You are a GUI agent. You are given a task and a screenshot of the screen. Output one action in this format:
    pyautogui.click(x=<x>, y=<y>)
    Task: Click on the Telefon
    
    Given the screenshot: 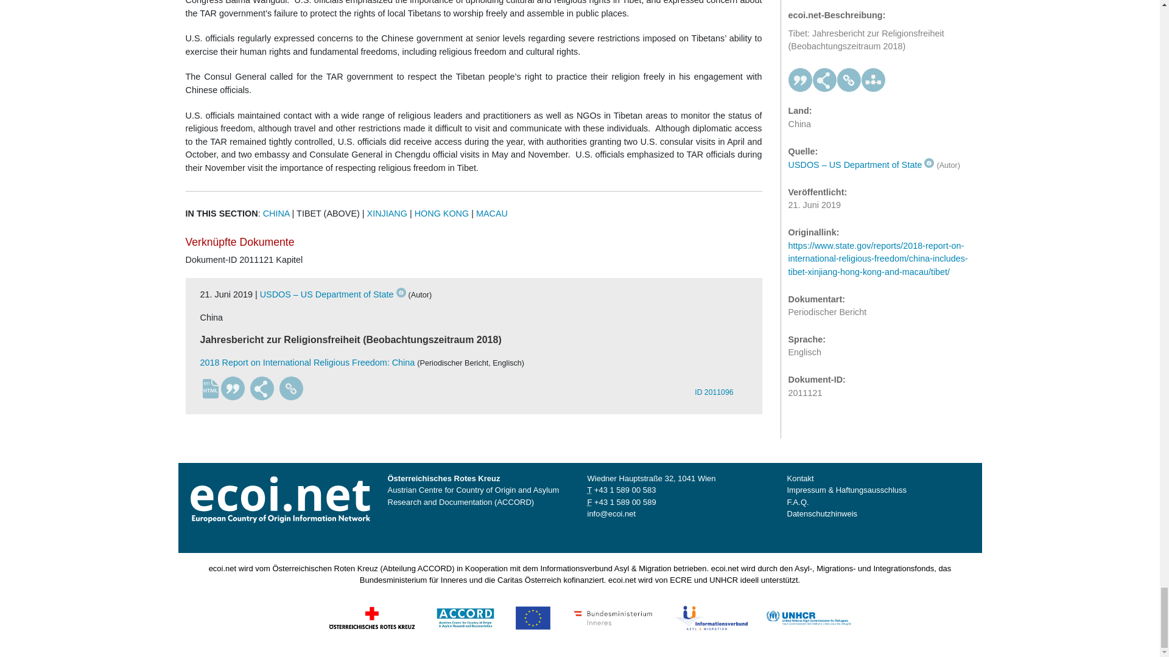 What is the action you would take?
    pyautogui.click(x=625, y=490)
    